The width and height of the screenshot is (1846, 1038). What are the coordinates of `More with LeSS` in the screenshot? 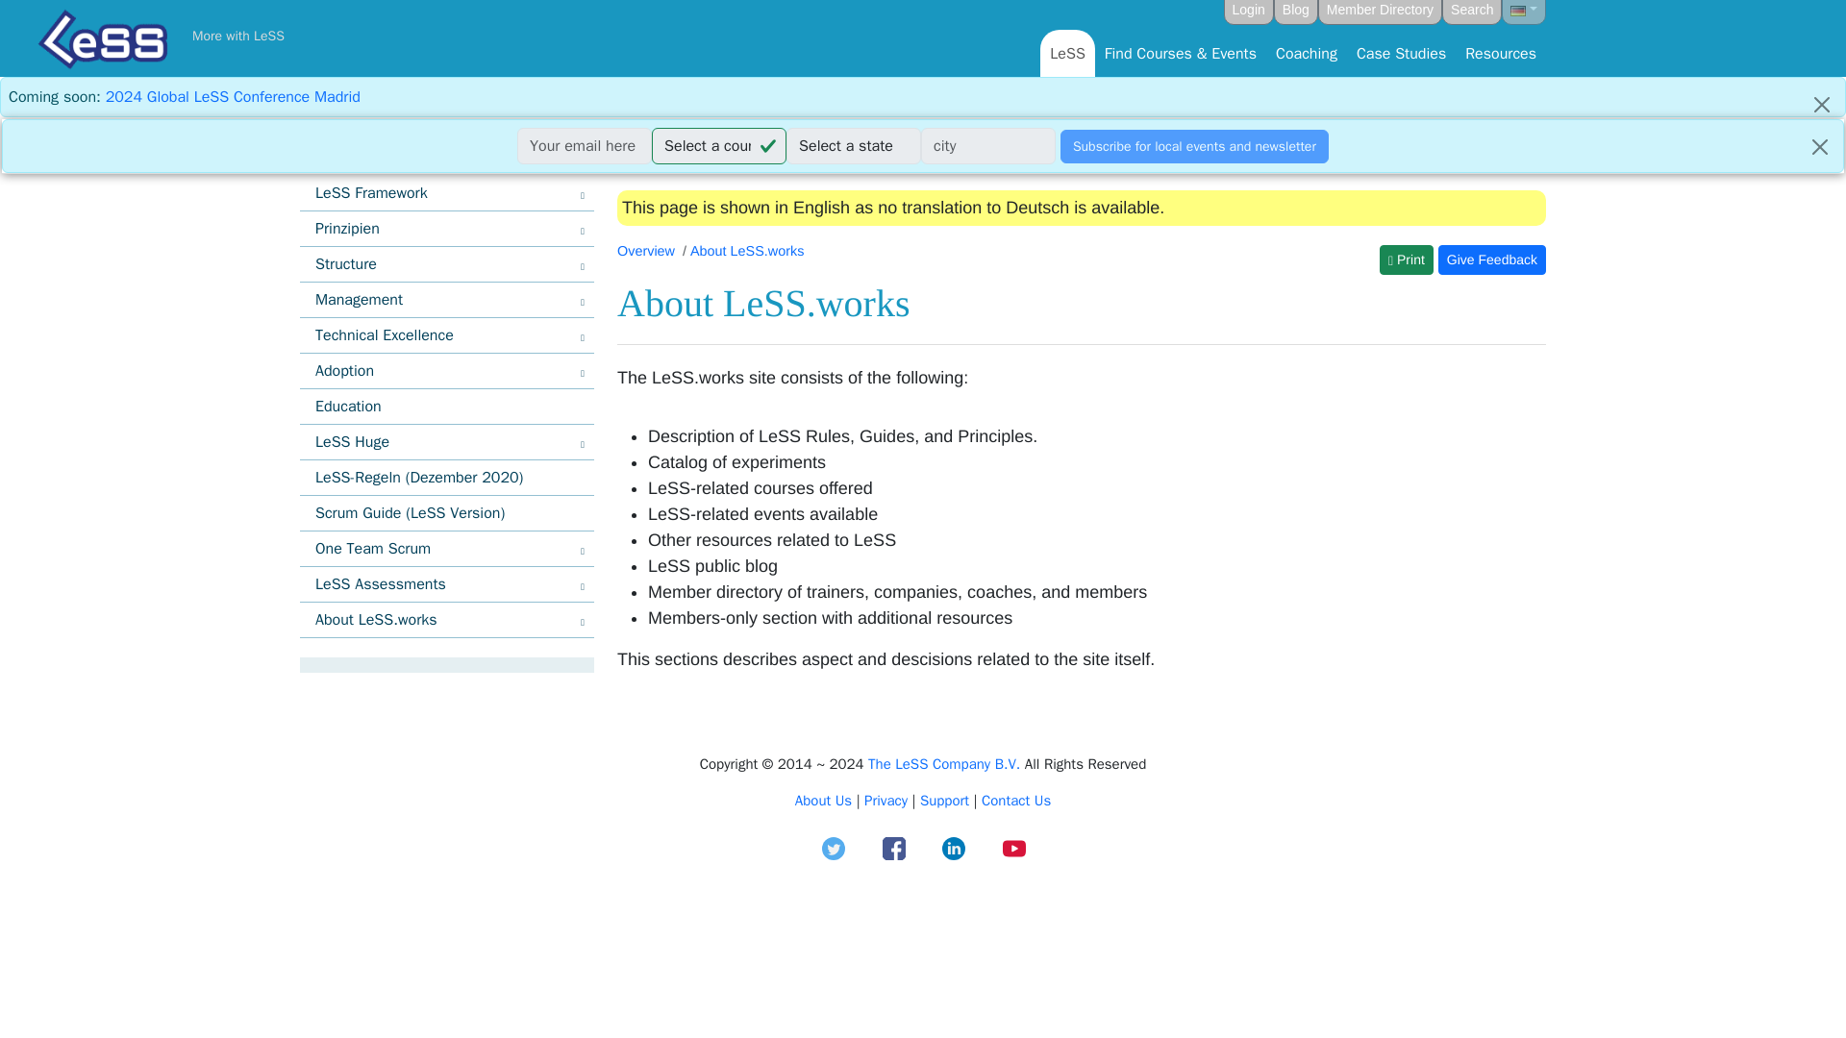 It's located at (237, 37).